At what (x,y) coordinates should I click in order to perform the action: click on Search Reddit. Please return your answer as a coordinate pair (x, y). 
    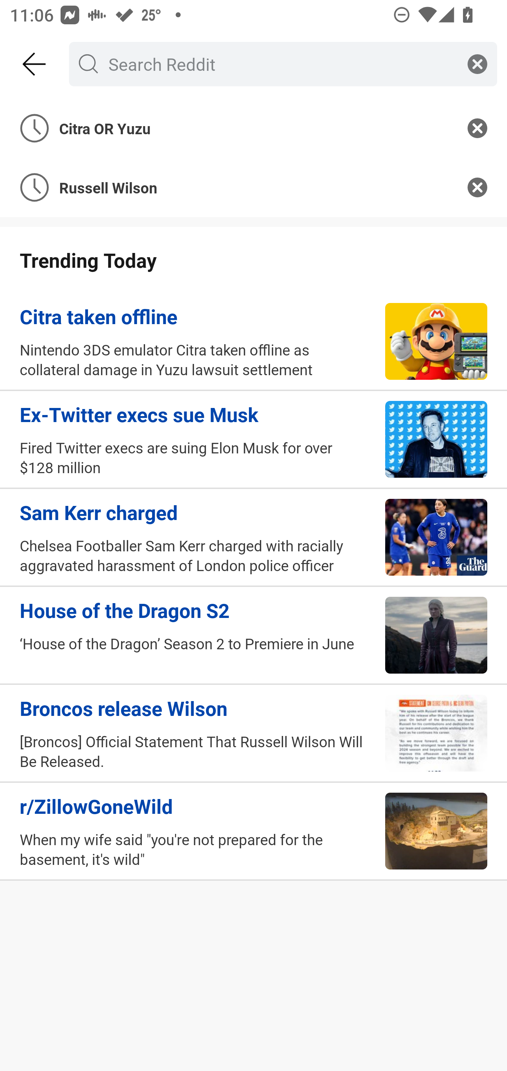
    Looking at the image, I should click on (280, 63).